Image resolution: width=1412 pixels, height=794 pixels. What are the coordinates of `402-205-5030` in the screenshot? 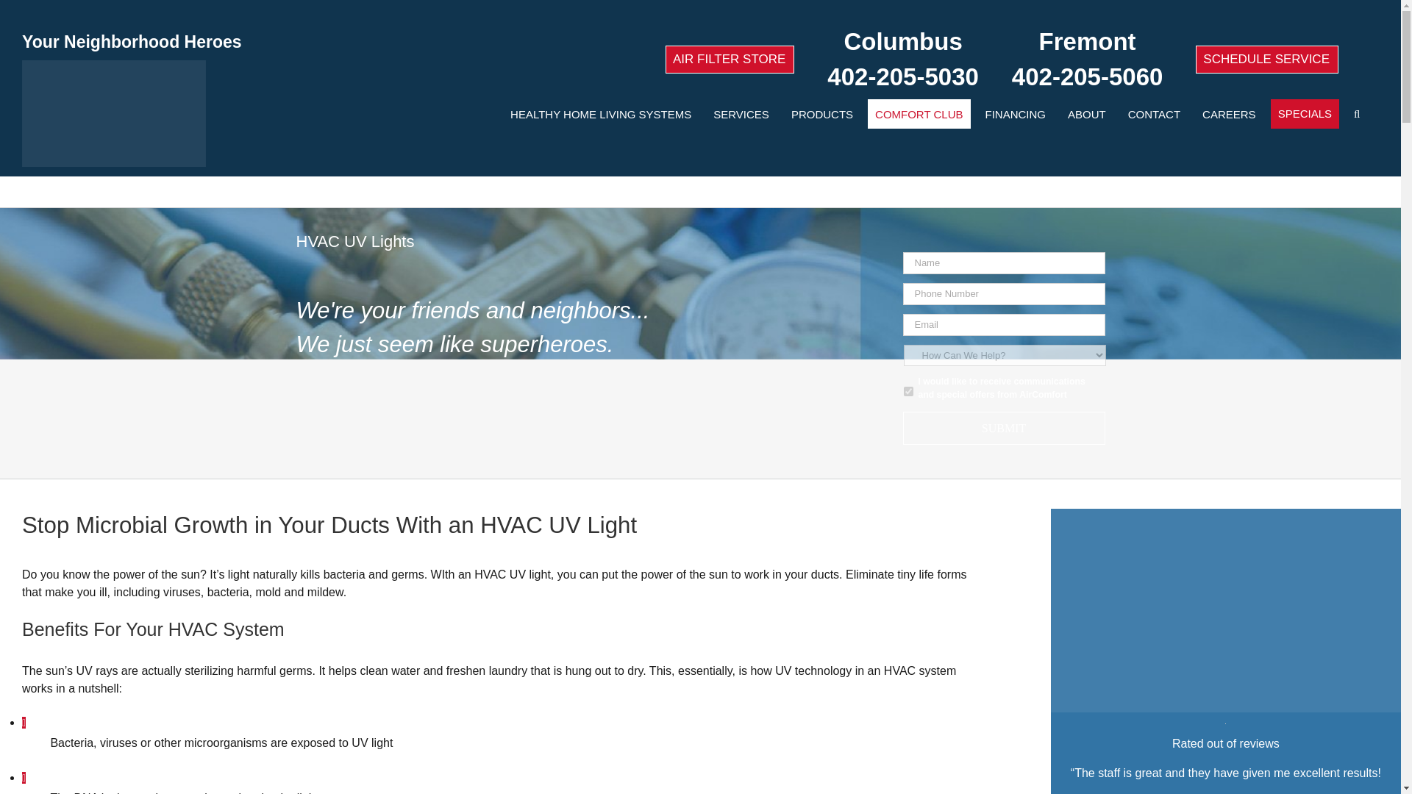 It's located at (903, 76).